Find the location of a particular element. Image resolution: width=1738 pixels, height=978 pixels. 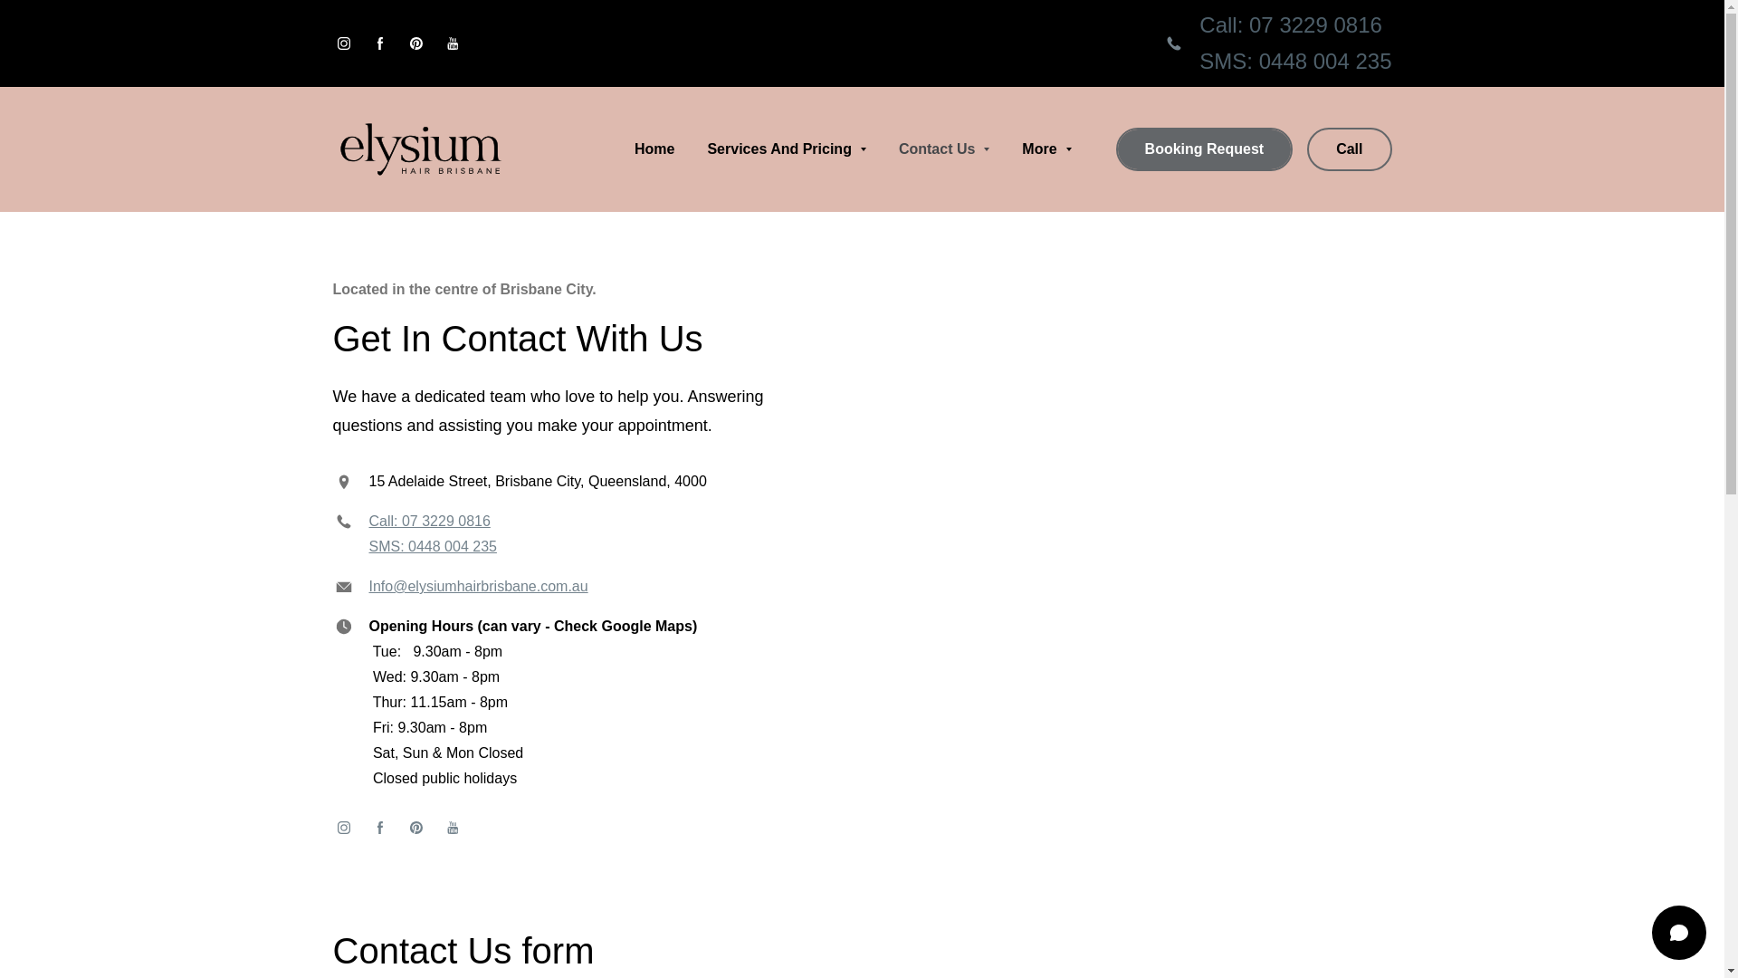

Services And Pricing is located at coordinates (786, 149).